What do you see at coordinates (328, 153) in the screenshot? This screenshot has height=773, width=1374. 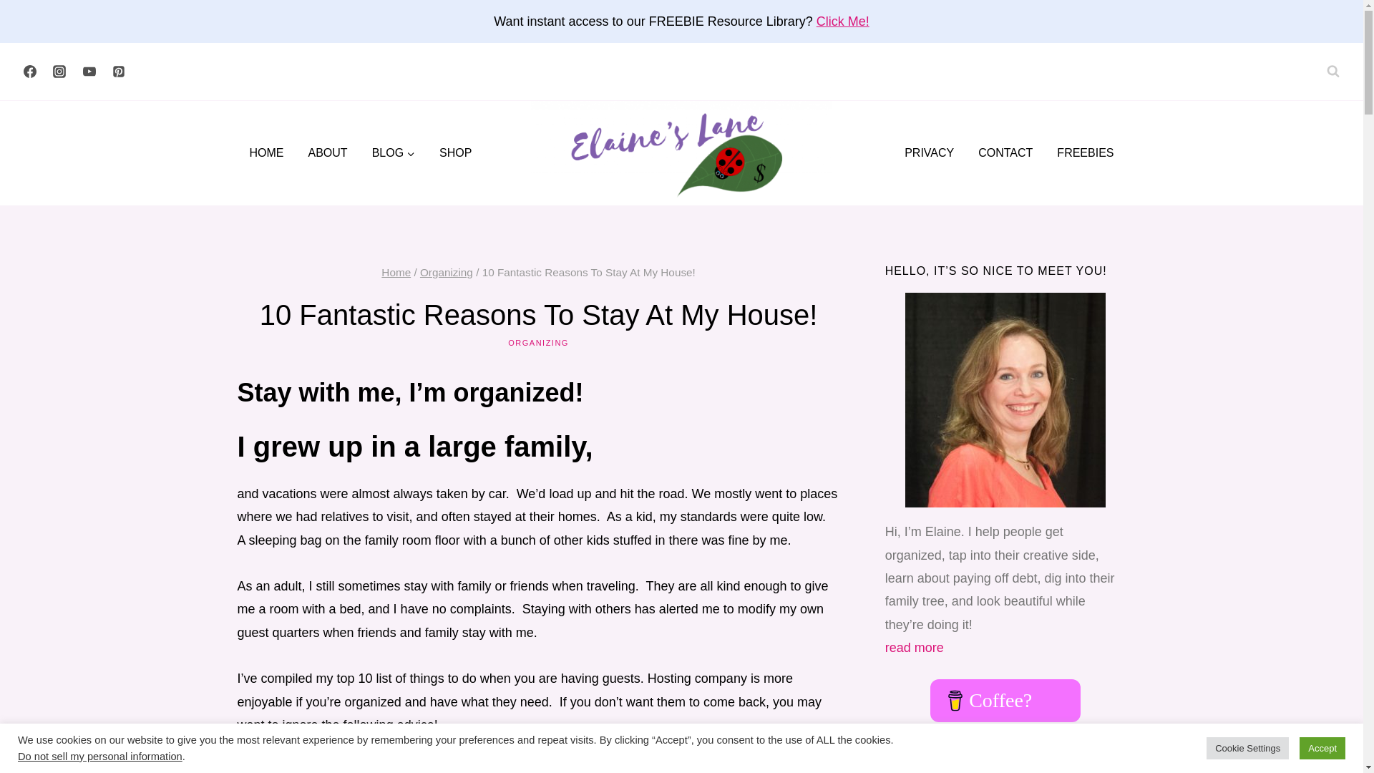 I see `ABOUT` at bounding box center [328, 153].